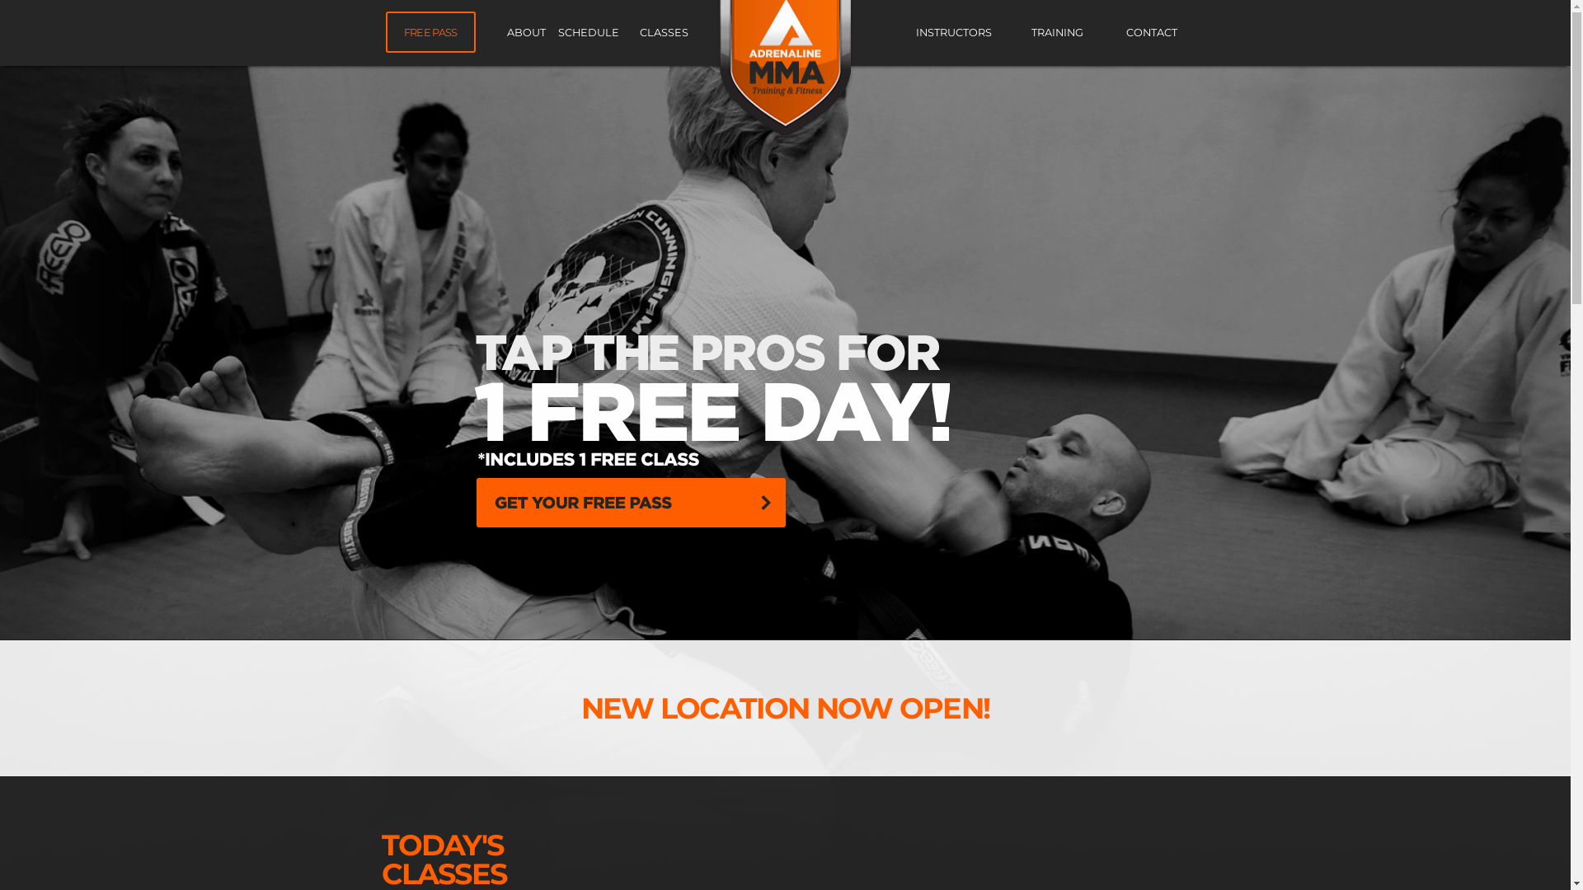  I want to click on ADRENALINE, so click(786, 69).